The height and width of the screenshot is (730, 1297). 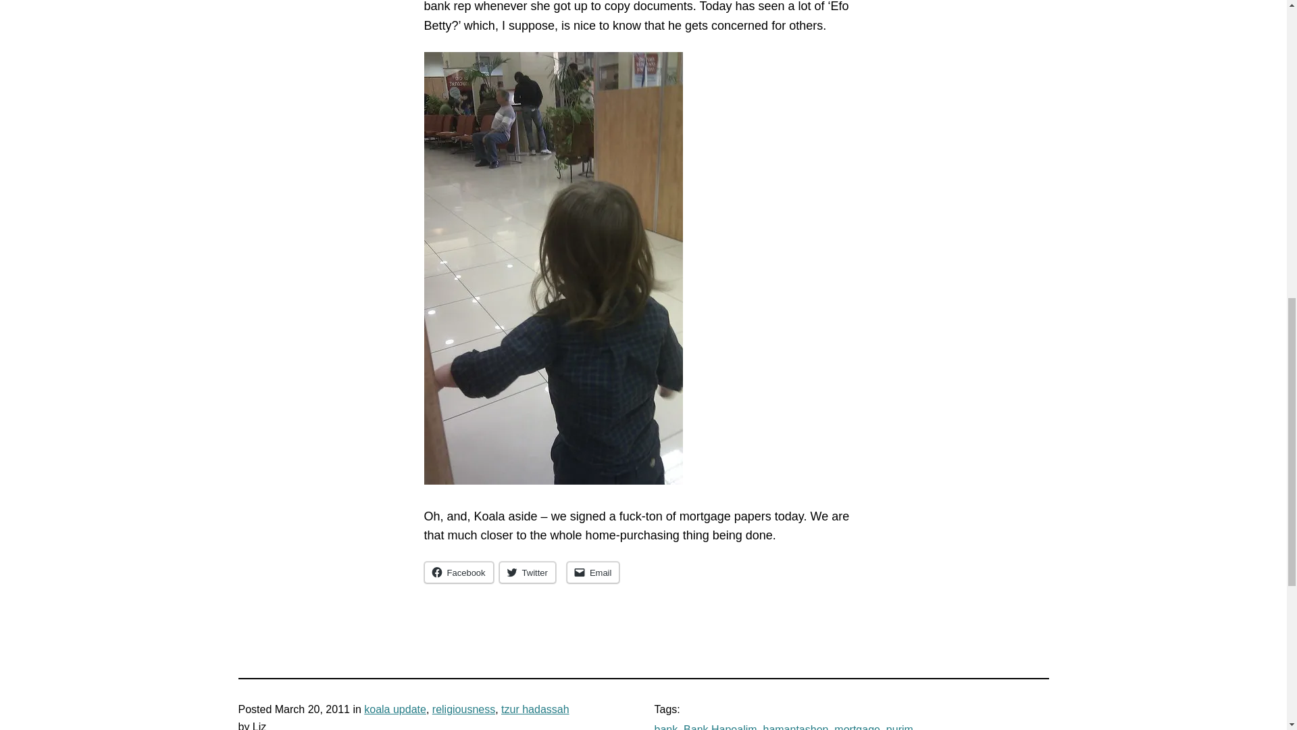 I want to click on bank, so click(x=665, y=727).